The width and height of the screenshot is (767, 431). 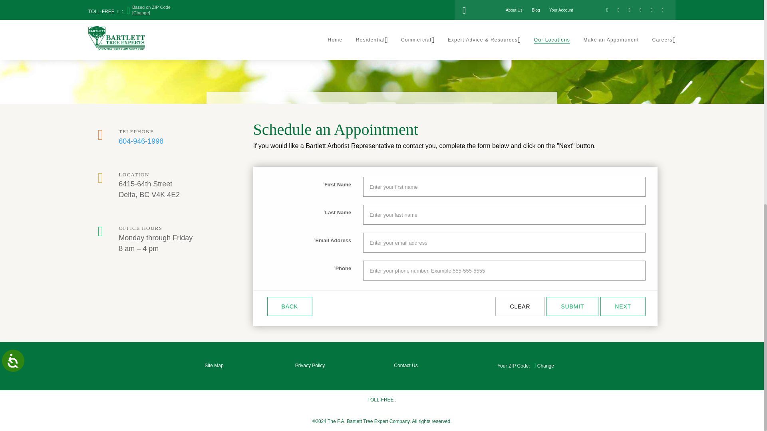 What do you see at coordinates (525, 366) in the screenshot?
I see `Change` at bounding box center [525, 366].